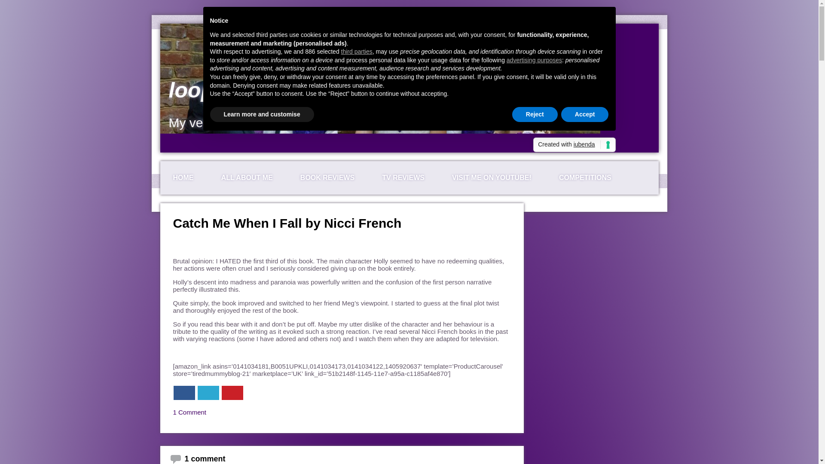 This screenshot has width=825, height=464. Describe the element at coordinates (574, 144) in the screenshot. I see `iubenda - Cookie Policy and Cookie Compliance Management` at that location.